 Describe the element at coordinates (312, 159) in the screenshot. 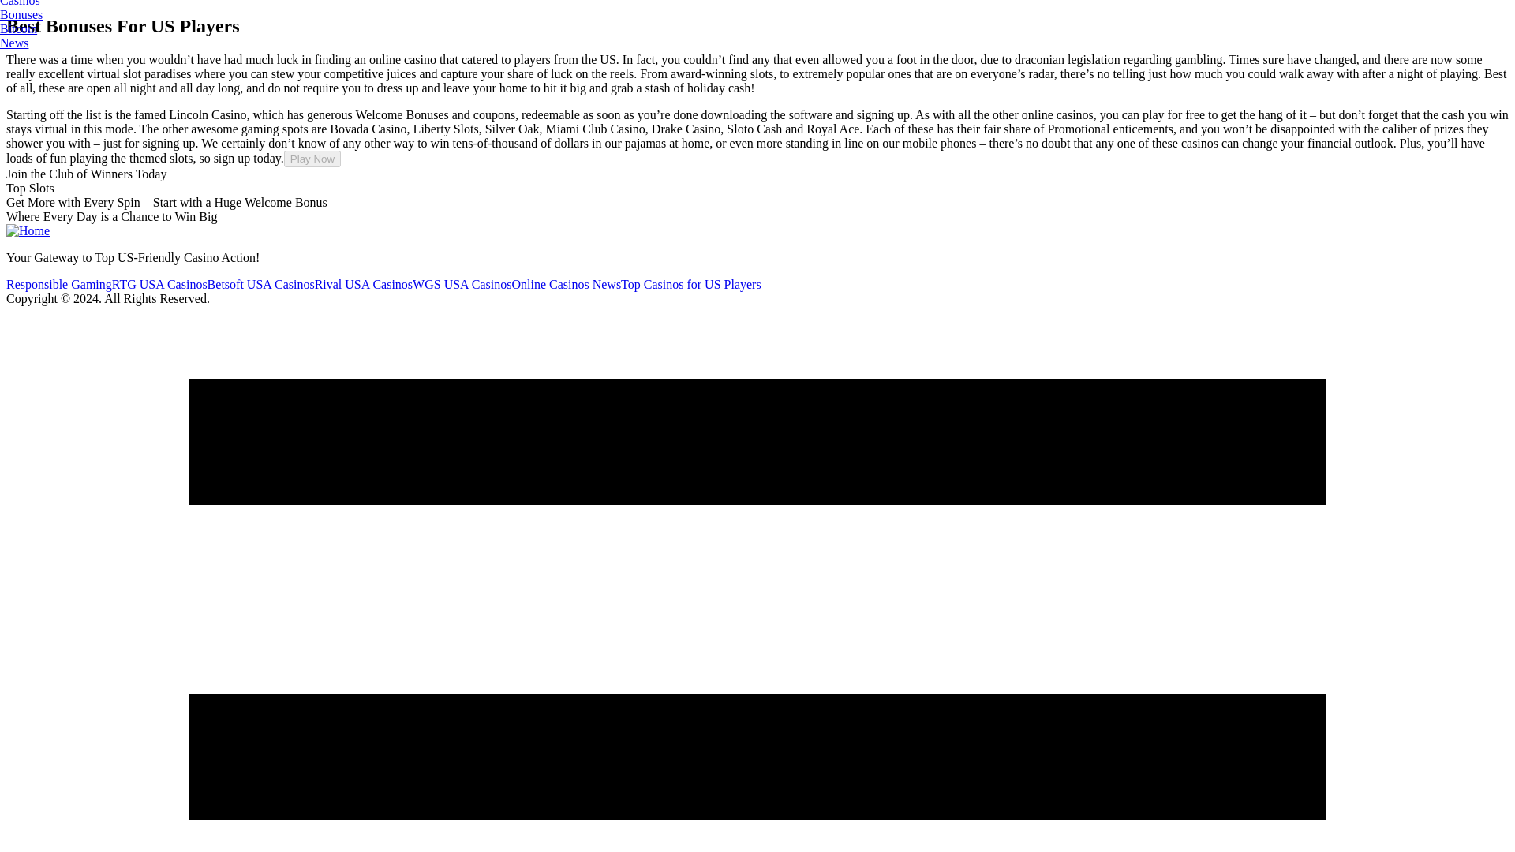

I see `Play Now` at that location.